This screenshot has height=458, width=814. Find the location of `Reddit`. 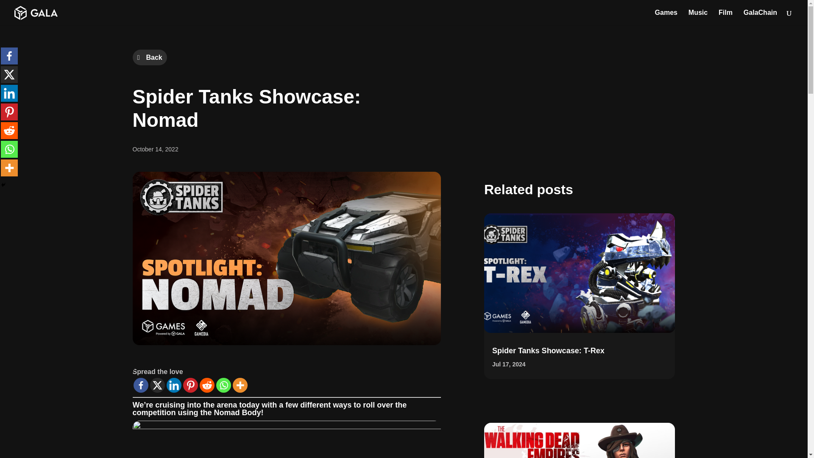

Reddit is located at coordinates (206, 385).